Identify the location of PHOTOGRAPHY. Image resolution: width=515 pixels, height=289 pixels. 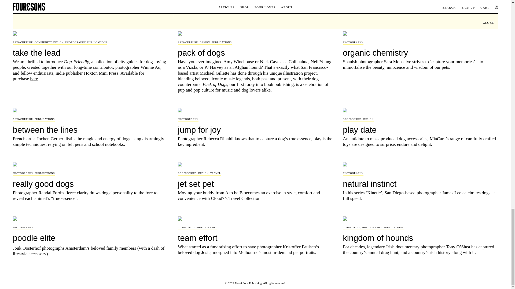
(353, 42).